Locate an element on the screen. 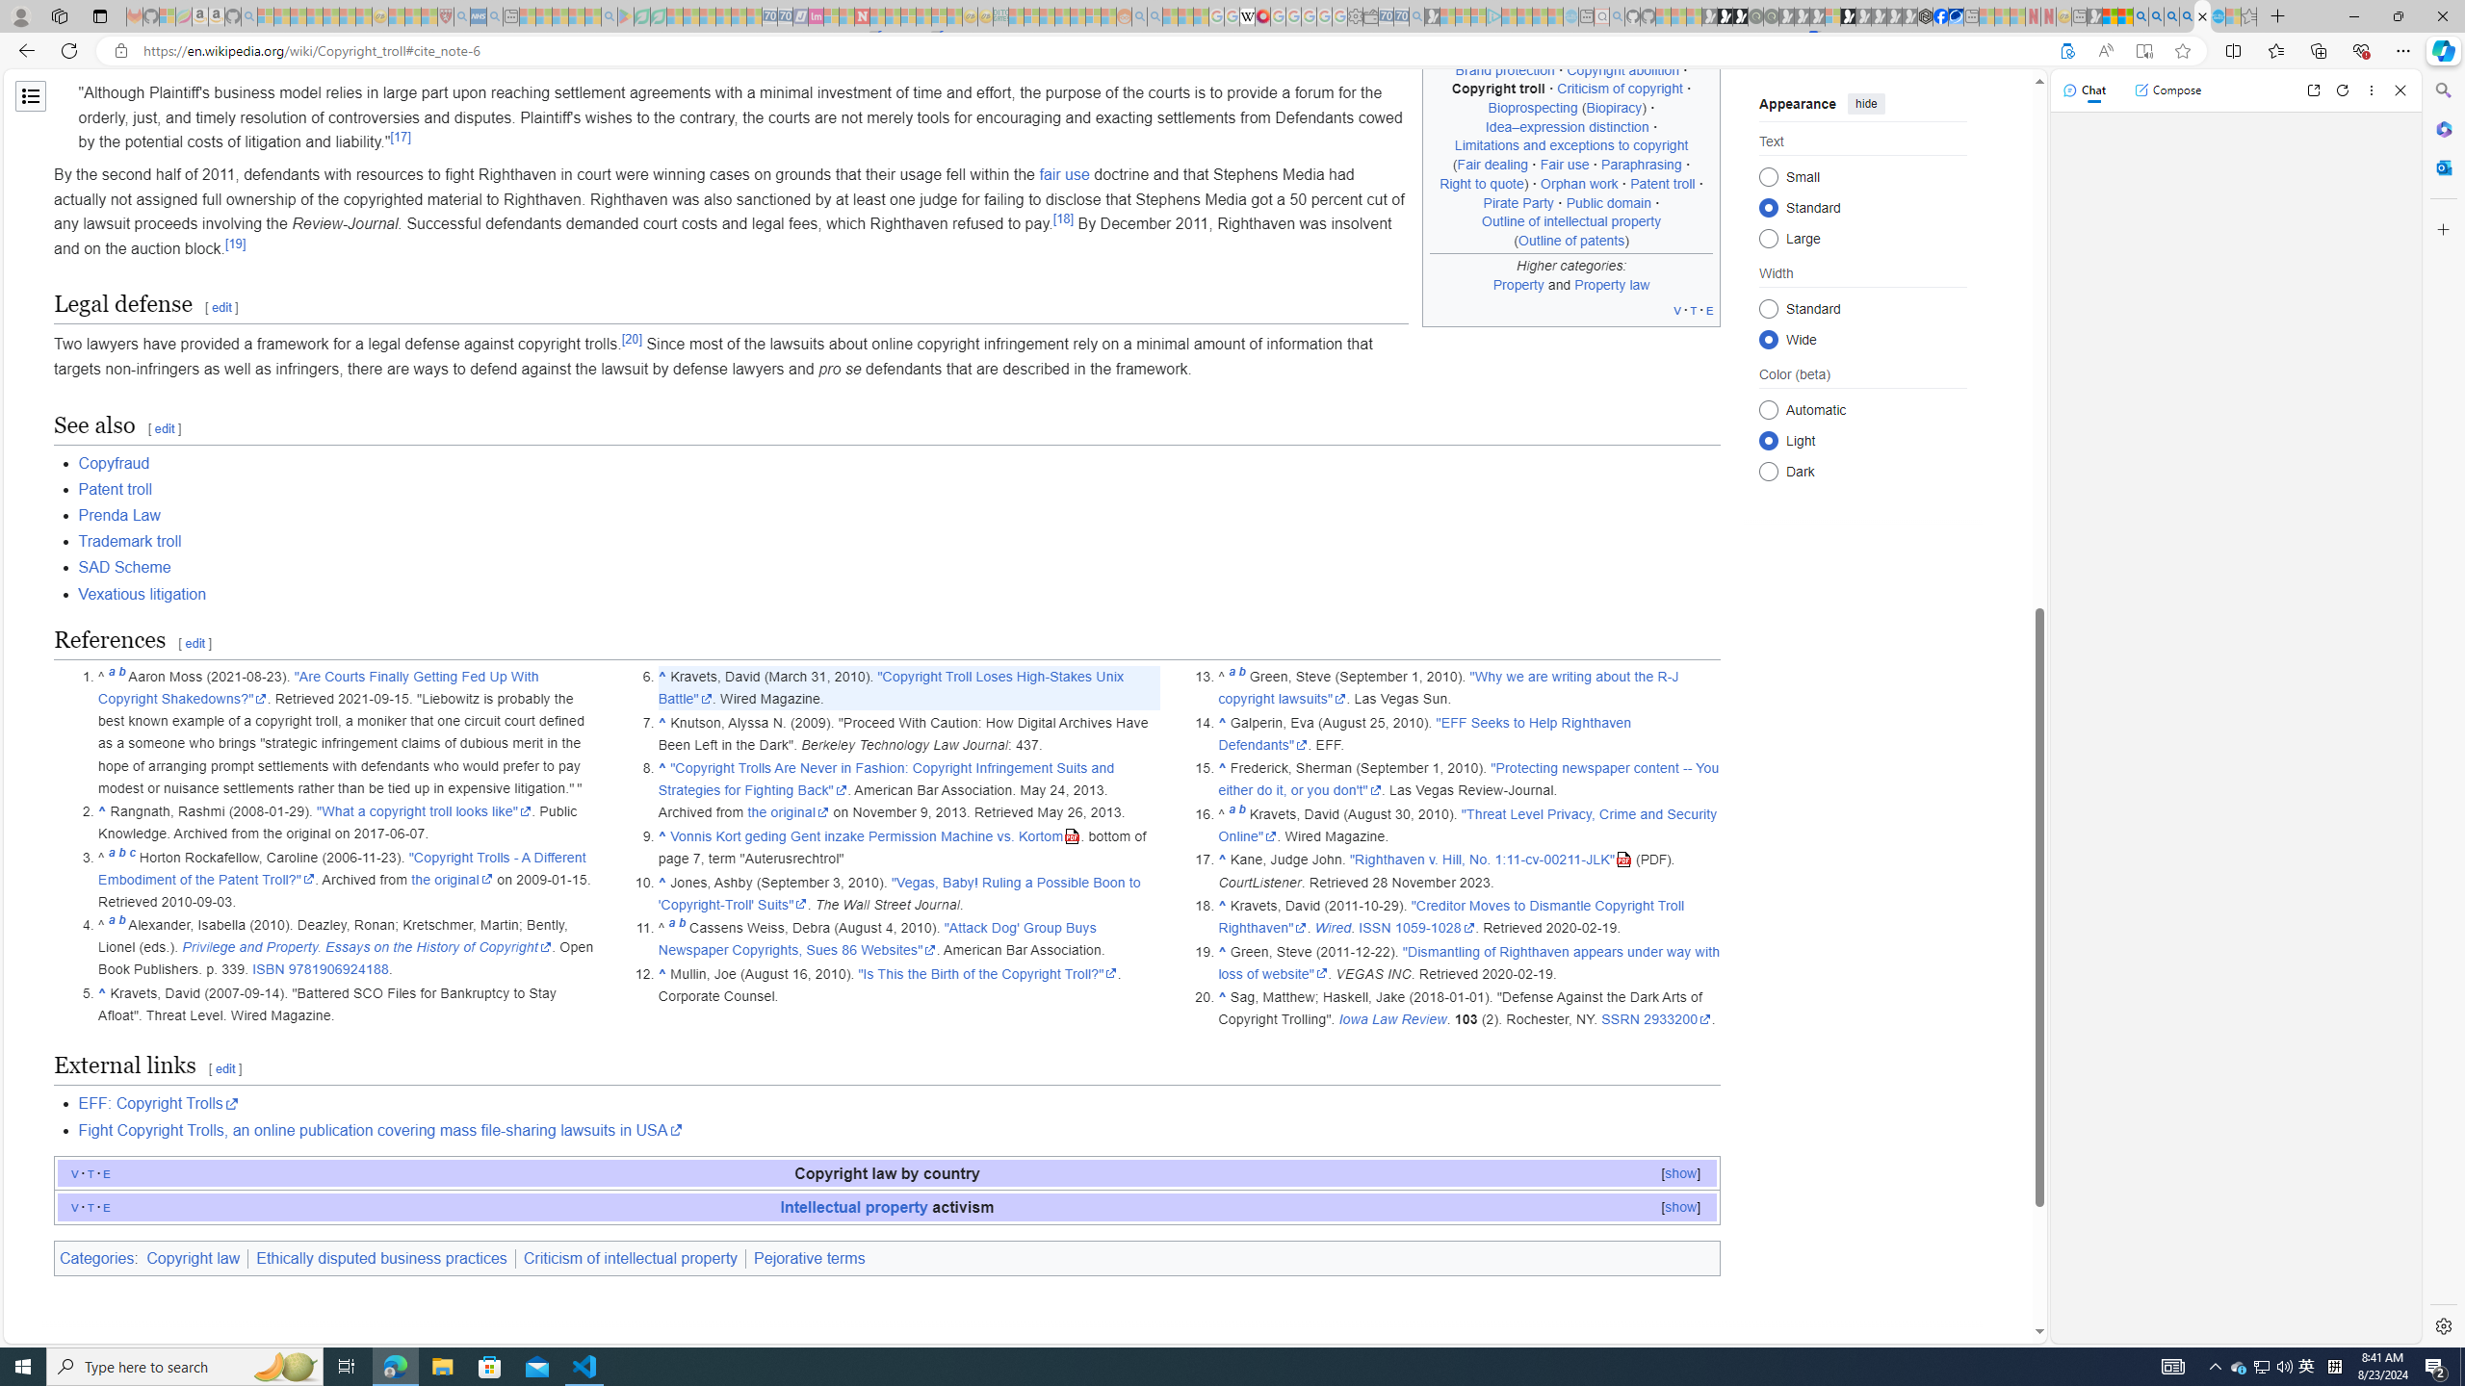 The width and height of the screenshot is (2465, 1386). [18] is located at coordinates (1063, 218).